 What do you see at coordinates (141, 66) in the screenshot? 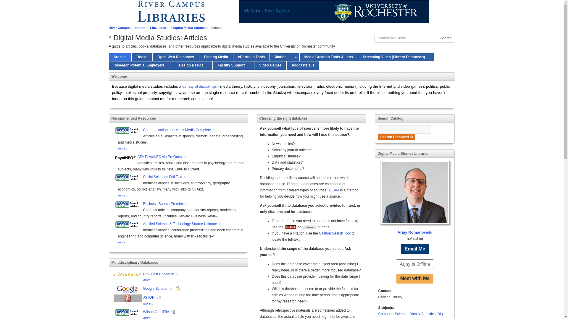
I see `ProQuest Research` at bounding box center [141, 66].